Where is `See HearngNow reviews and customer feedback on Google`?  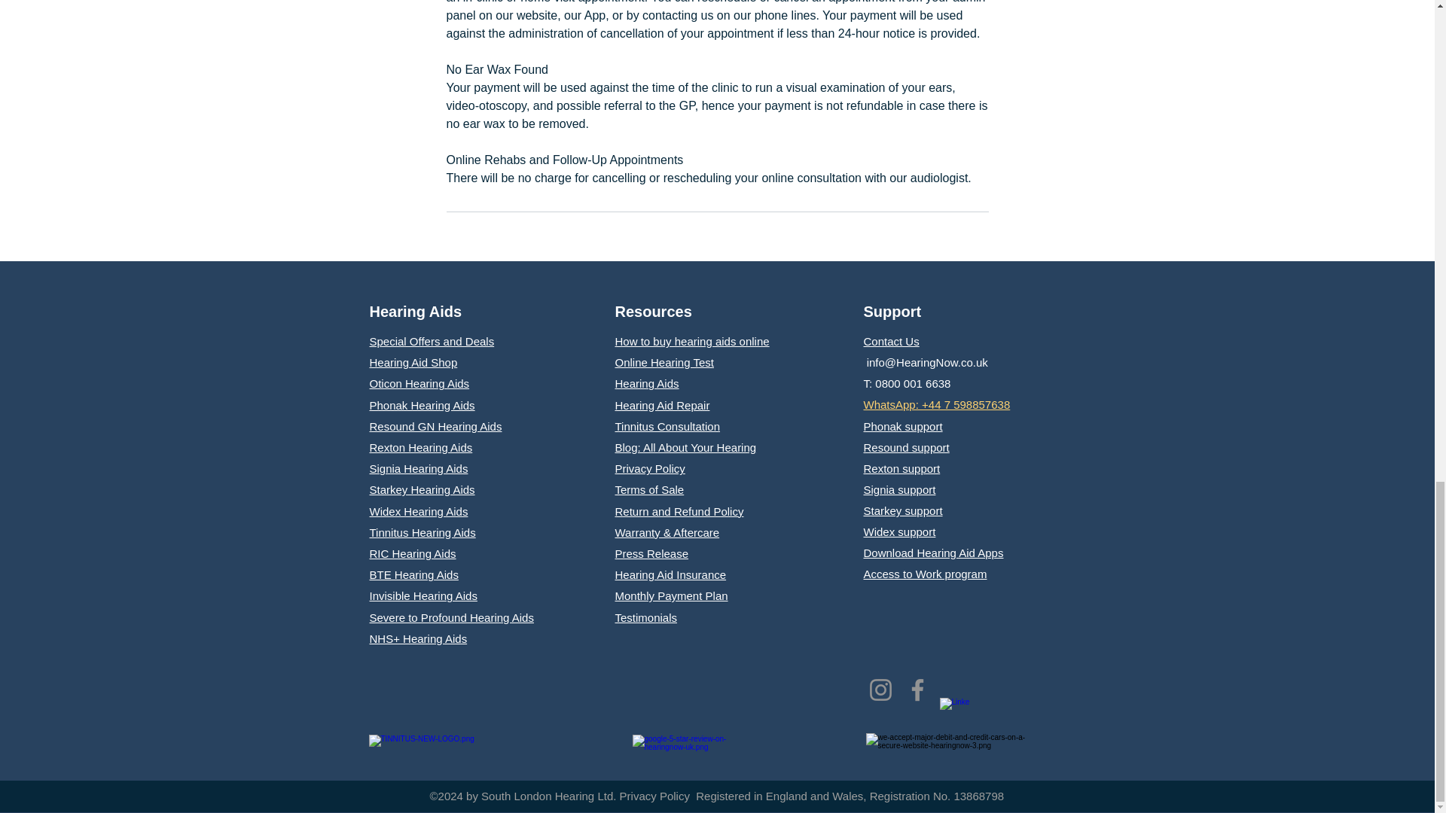
See HearngNow reviews and customer feedback on Google is located at coordinates (681, 751).